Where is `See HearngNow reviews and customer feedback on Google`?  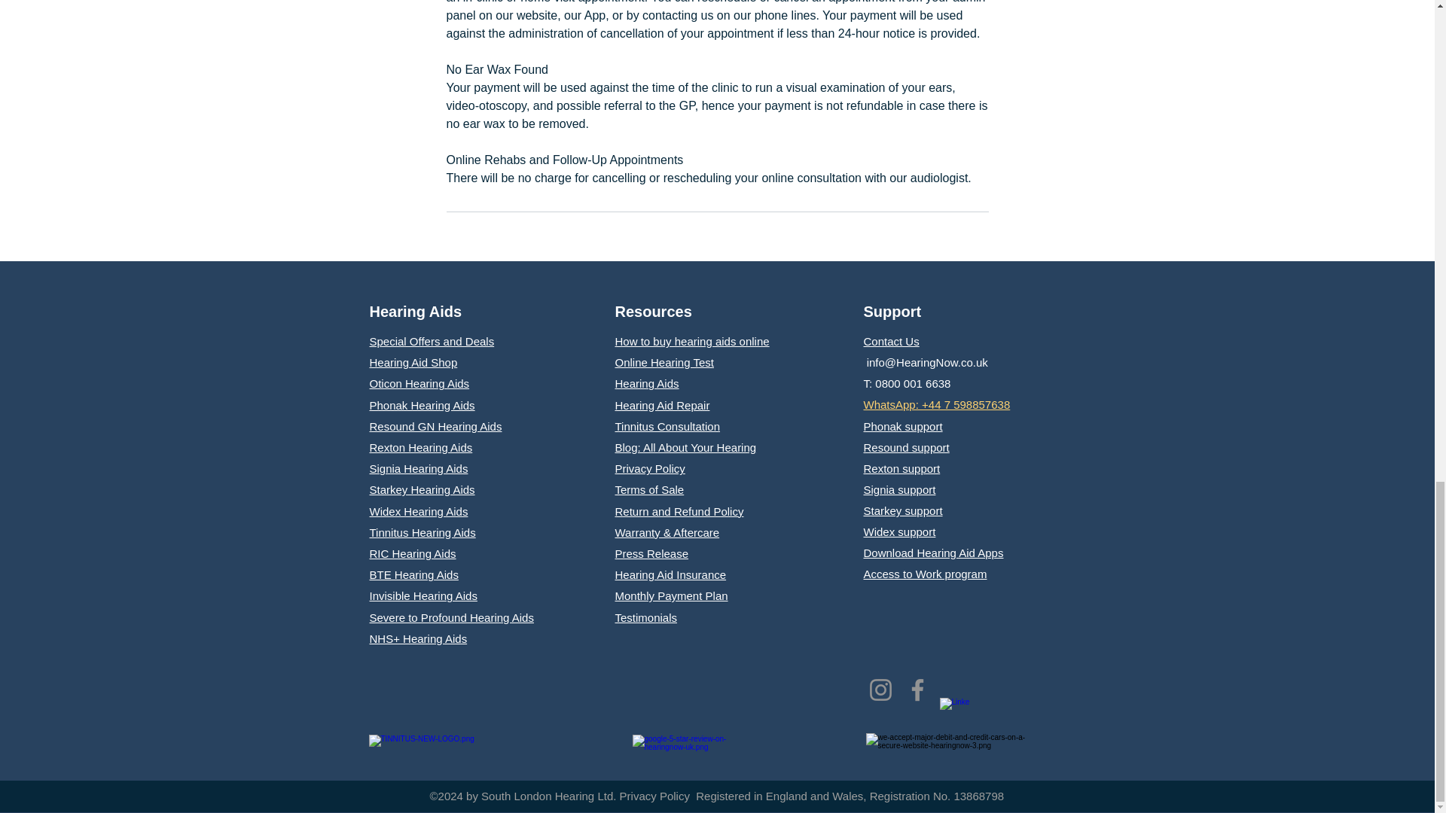
See HearngNow reviews and customer feedback on Google is located at coordinates (681, 751).